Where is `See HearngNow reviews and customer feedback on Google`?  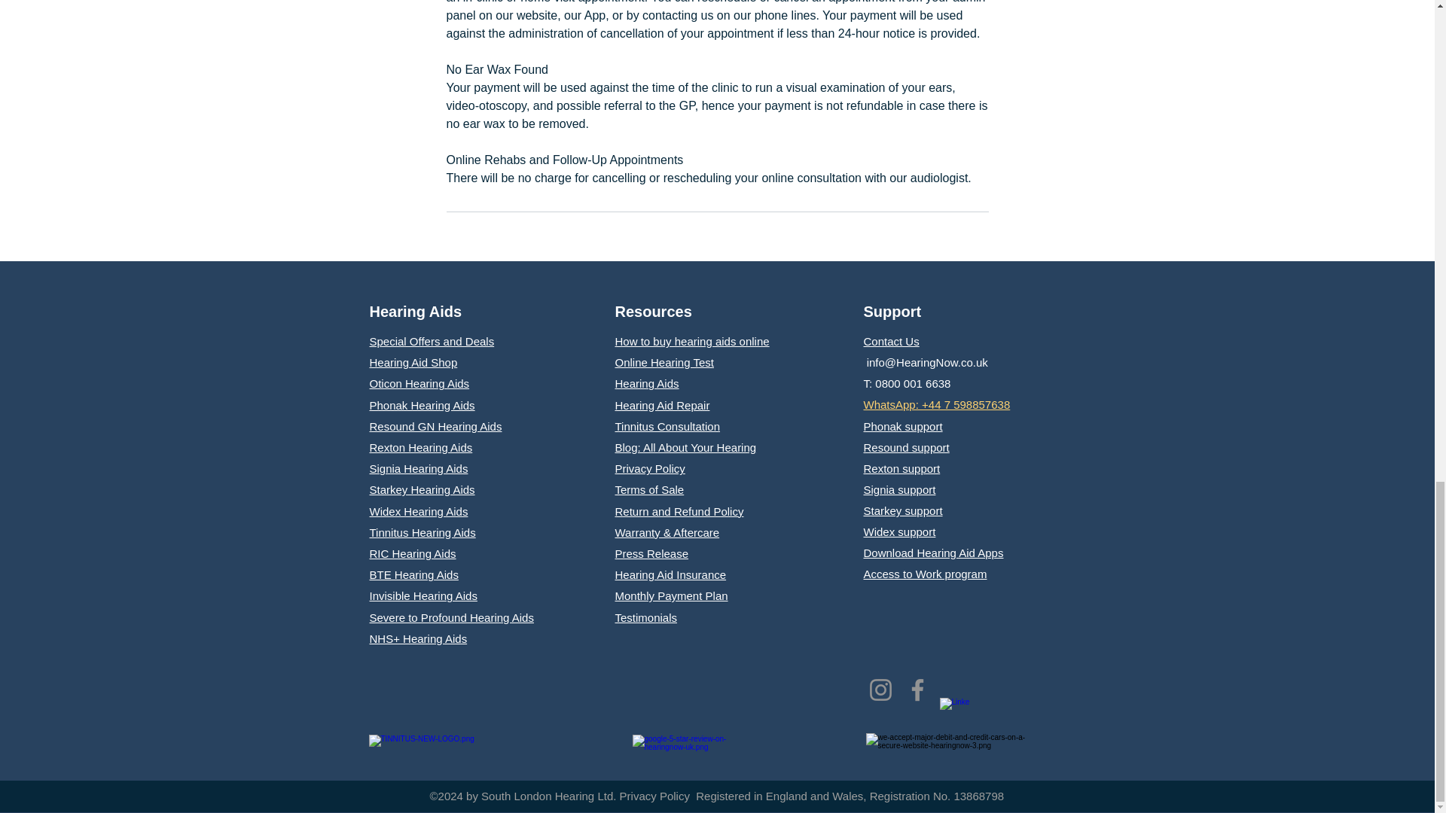
See HearngNow reviews and customer feedback on Google is located at coordinates (681, 751).